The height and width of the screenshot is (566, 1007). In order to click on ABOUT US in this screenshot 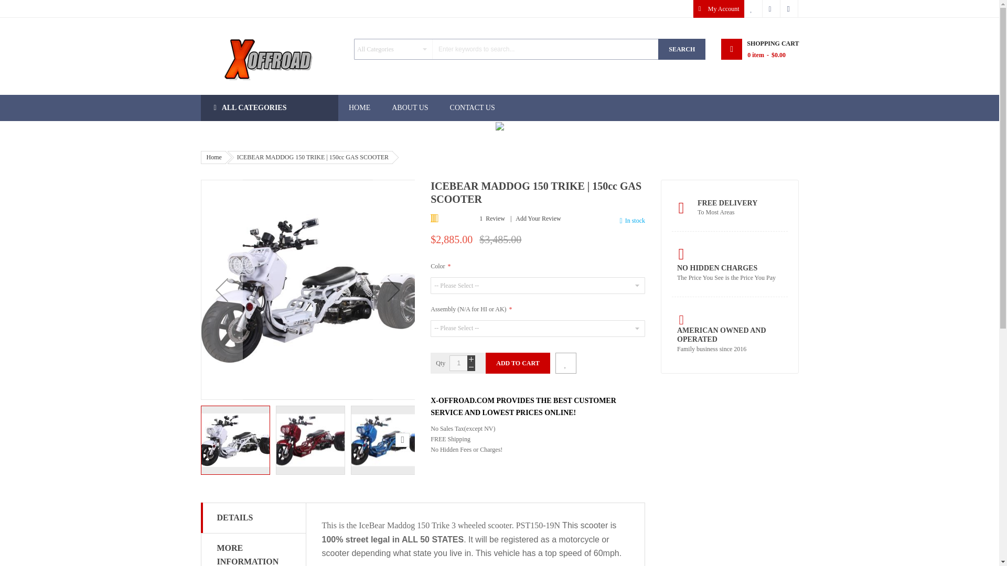, I will do `click(410, 108)`.